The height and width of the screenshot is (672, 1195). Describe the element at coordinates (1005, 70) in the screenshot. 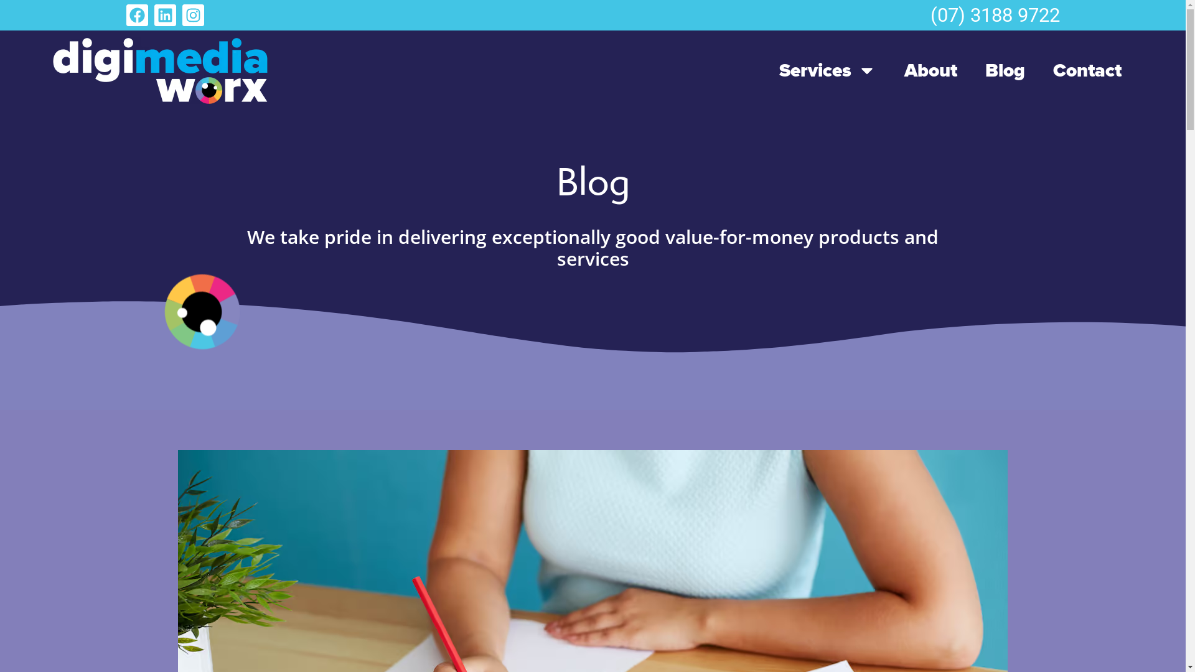

I see `Blog` at that location.